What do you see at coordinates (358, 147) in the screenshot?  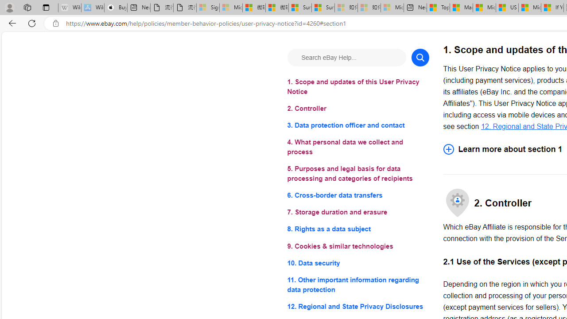 I see `4. What personal data we collect and process` at bounding box center [358, 147].